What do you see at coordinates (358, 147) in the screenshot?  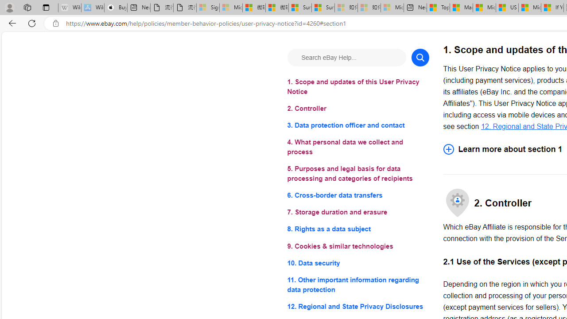 I see `4. What personal data we collect and process` at bounding box center [358, 147].